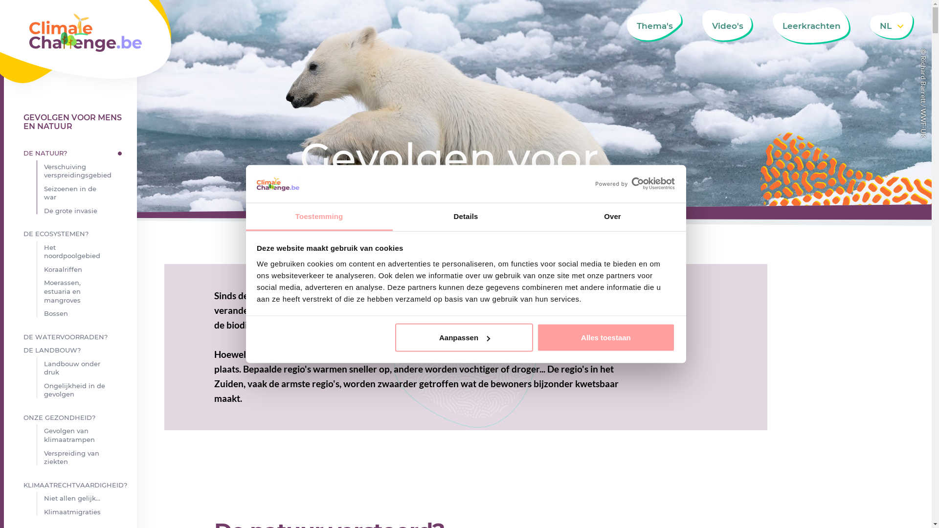 Image resolution: width=939 pixels, height=528 pixels. What do you see at coordinates (85, 435) in the screenshot?
I see `Gevolgen van klimaatrampen` at bounding box center [85, 435].